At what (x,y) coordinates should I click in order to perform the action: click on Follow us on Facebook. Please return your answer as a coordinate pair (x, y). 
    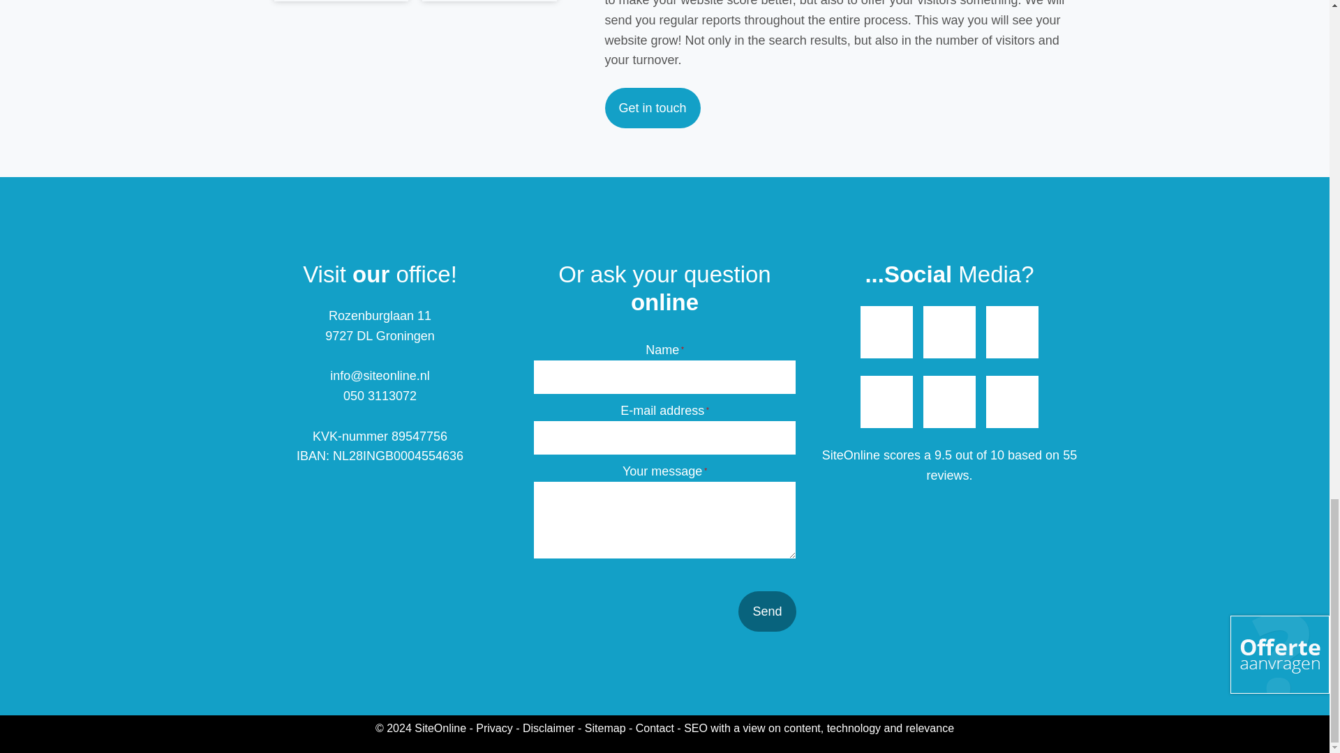
    Looking at the image, I should click on (886, 332).